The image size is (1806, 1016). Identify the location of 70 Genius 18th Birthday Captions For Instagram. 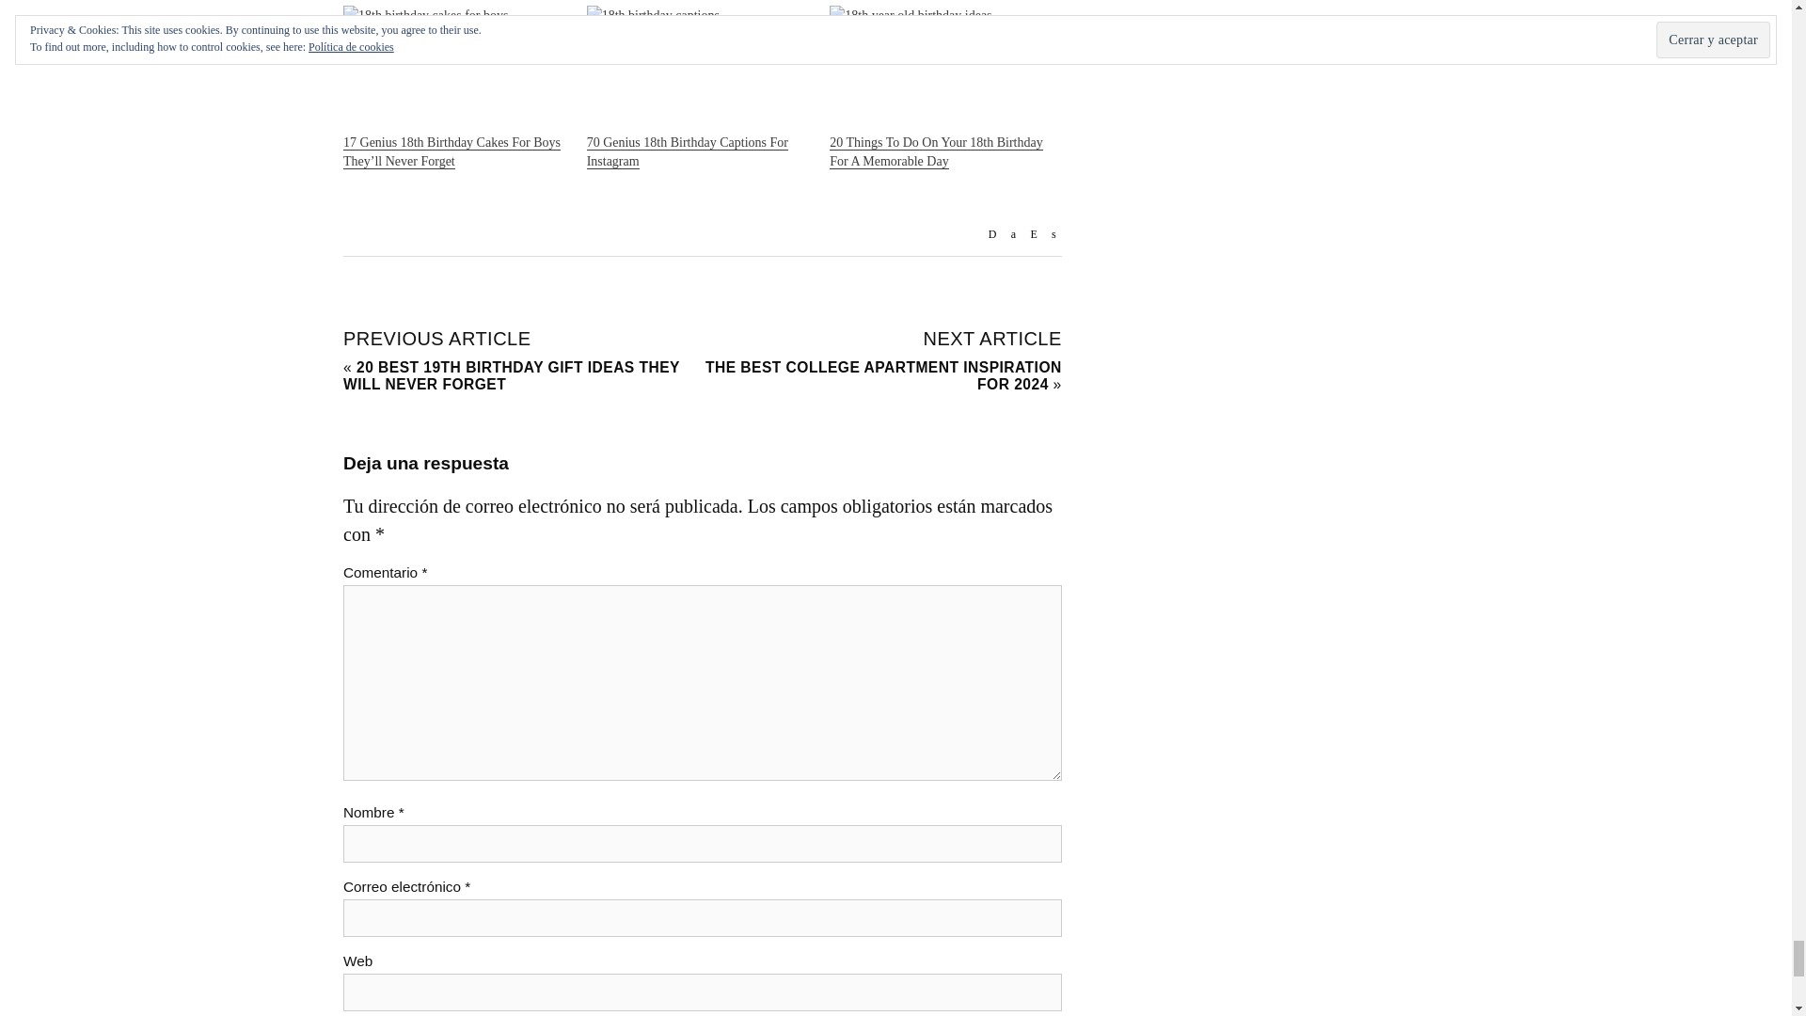
(699, 70).